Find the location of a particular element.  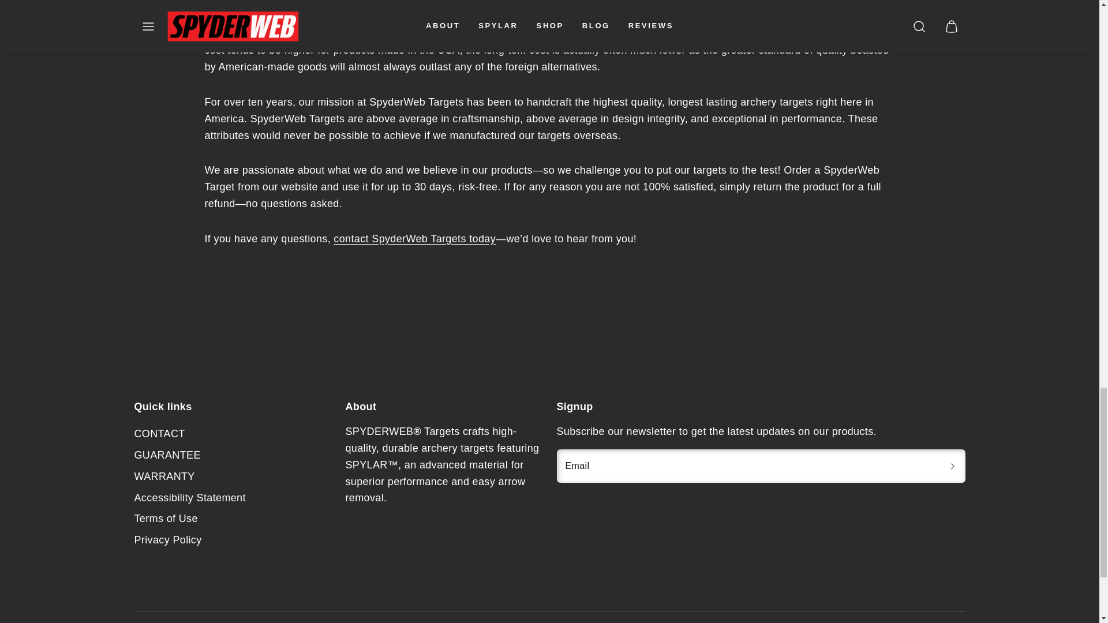

Privacy Policy is located at coordinates (167, 540).